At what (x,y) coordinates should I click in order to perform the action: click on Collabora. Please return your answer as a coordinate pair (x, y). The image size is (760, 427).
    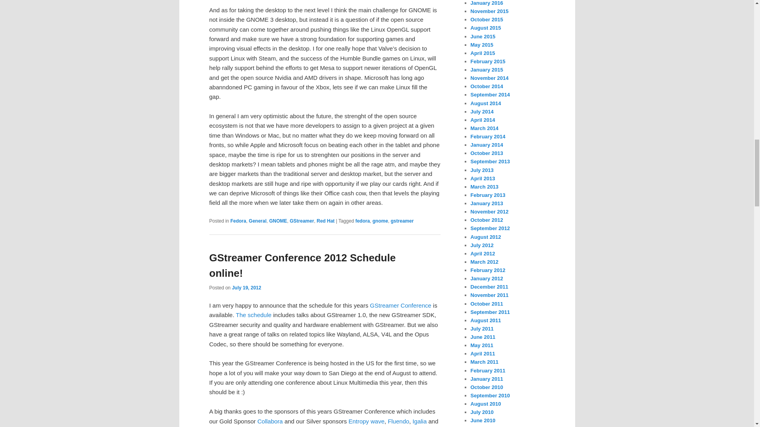
    Looking at the image, I should click on (270, 421).